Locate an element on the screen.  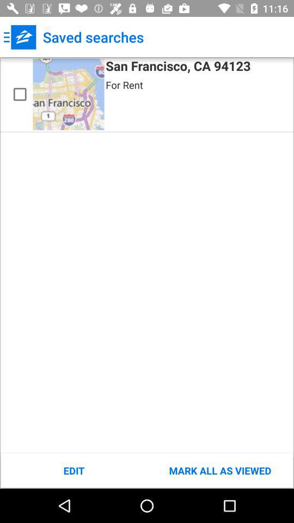
turn on the icon above the for rent icon is located at coordinates (178, 68).